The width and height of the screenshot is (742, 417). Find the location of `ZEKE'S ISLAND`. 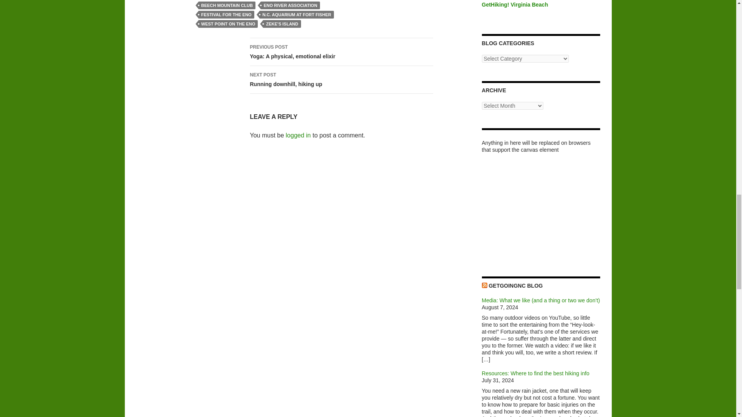

ZEKE'S ISLAND is located at coordinates (282, 24).